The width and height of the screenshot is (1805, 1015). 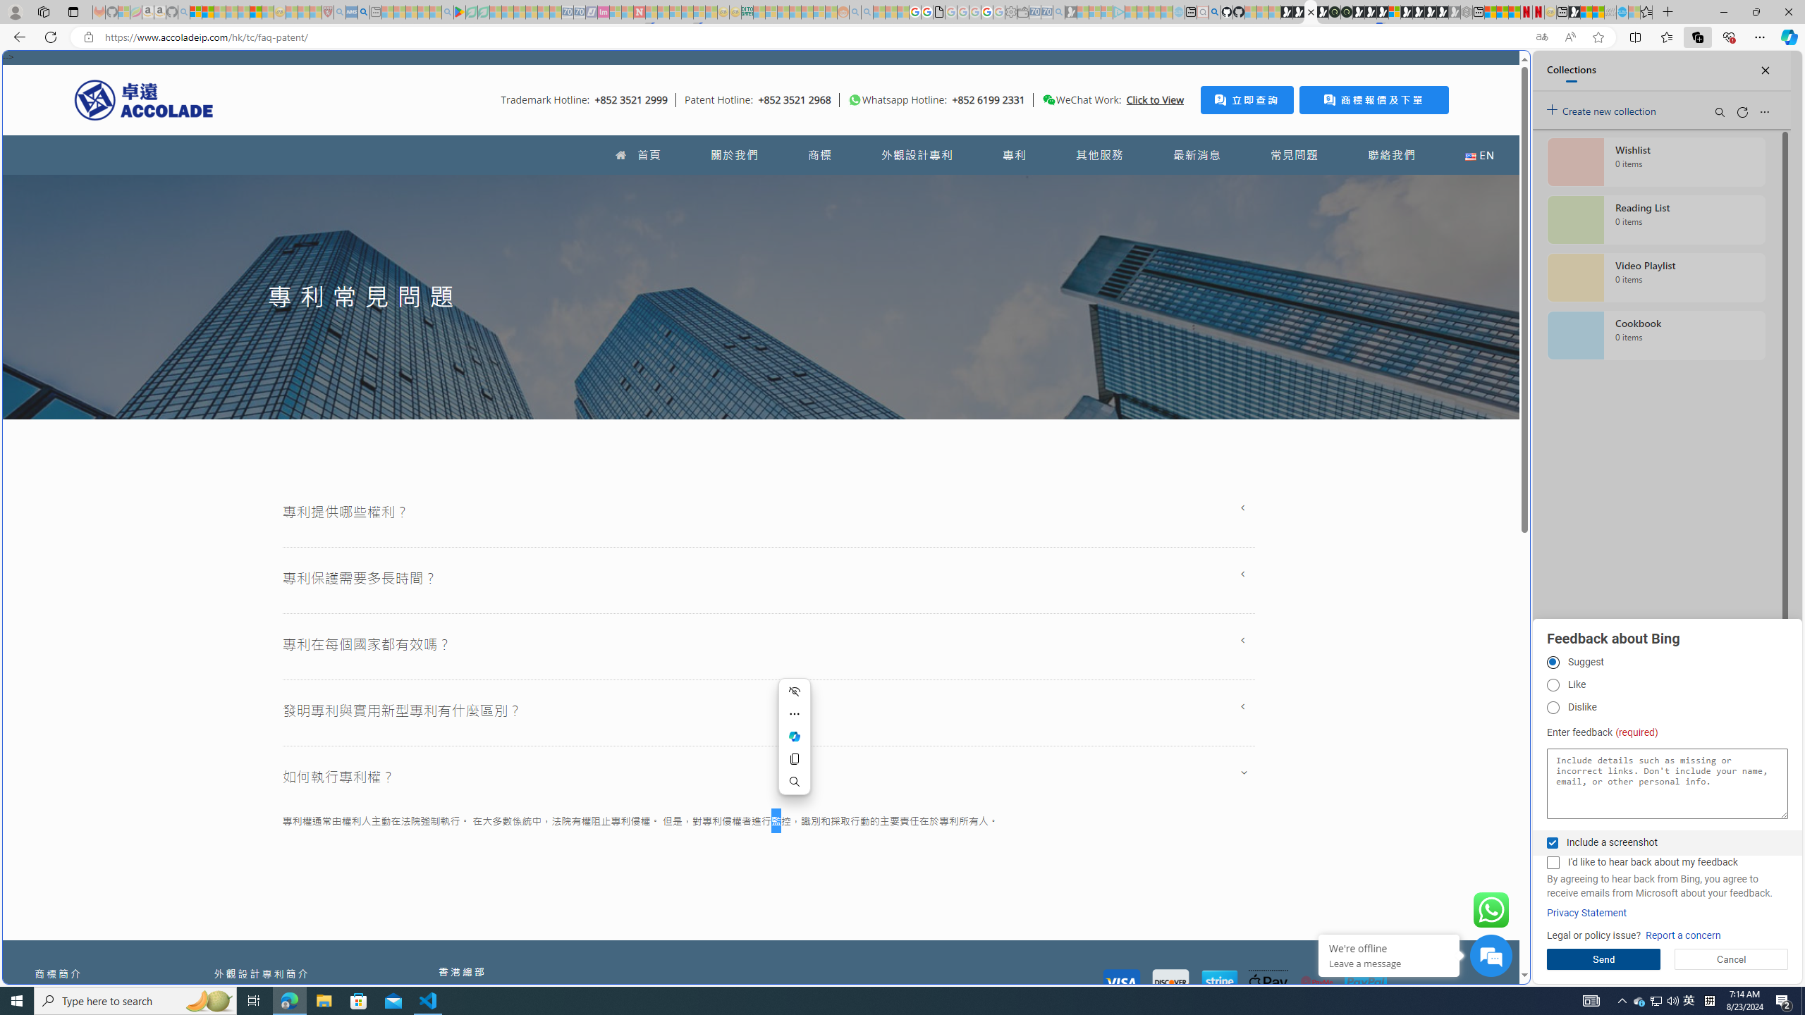 What do you see at coordinates (795, 12) in the screenshot?
I see `Expert Portfolios - Sleeping` at bounding box center [795, 12].